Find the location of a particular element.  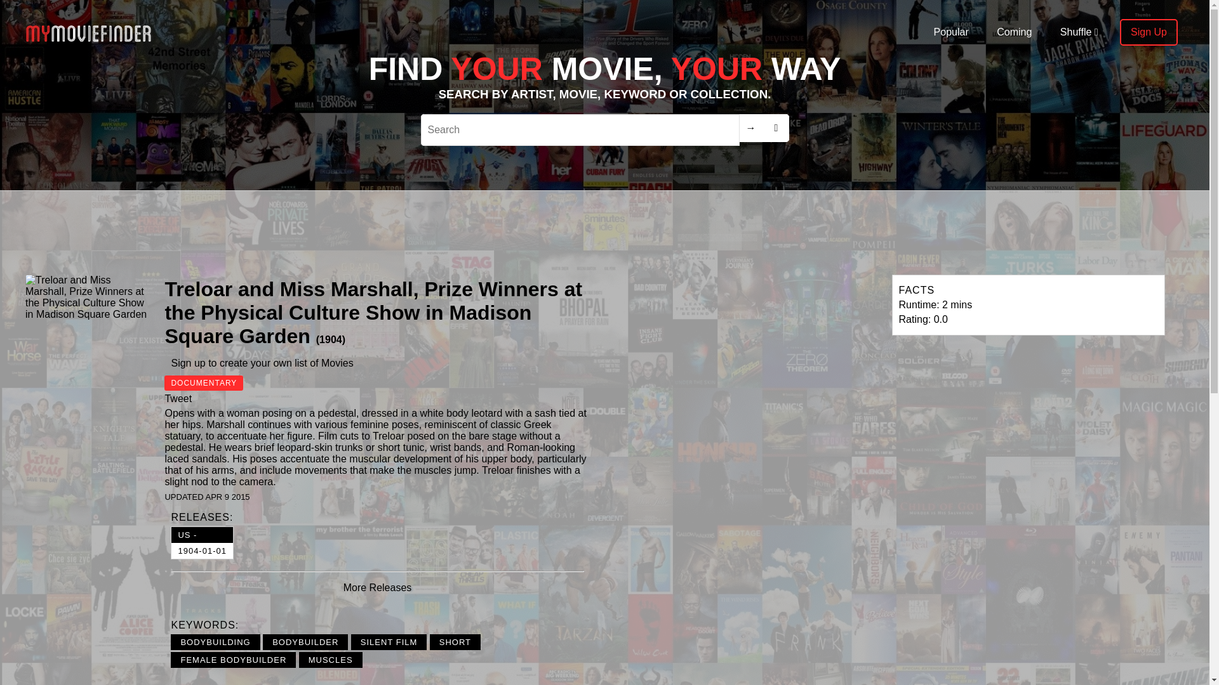

Coming is located at coordinates (1014, 32).